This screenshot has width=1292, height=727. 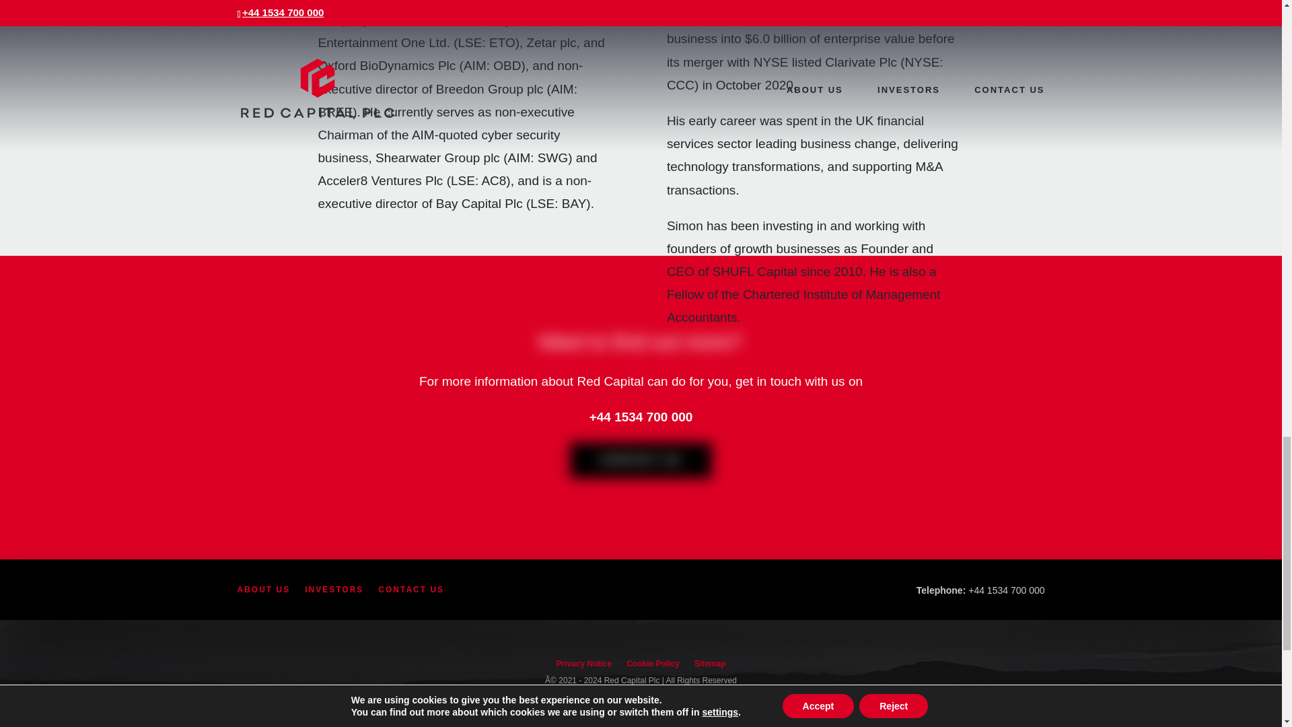 I want to click on Cookie Policy, so click(x=653, y=666).